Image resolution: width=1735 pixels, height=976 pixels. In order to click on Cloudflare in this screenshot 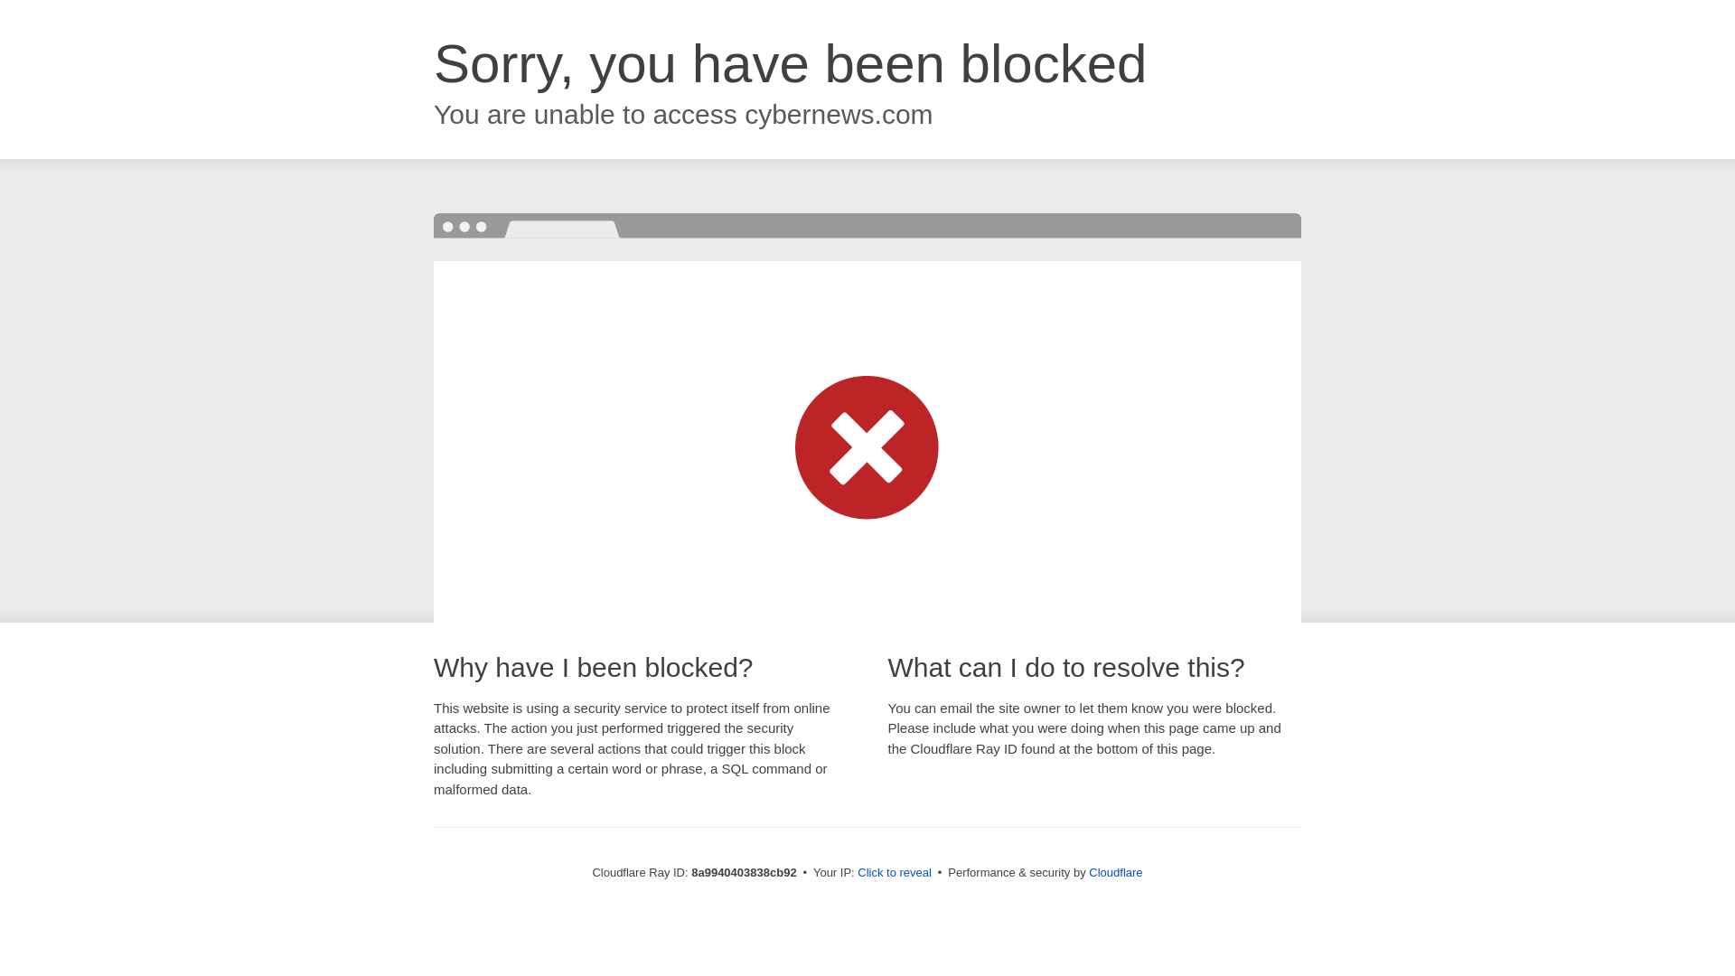, I will do `click(1115, 872)`.